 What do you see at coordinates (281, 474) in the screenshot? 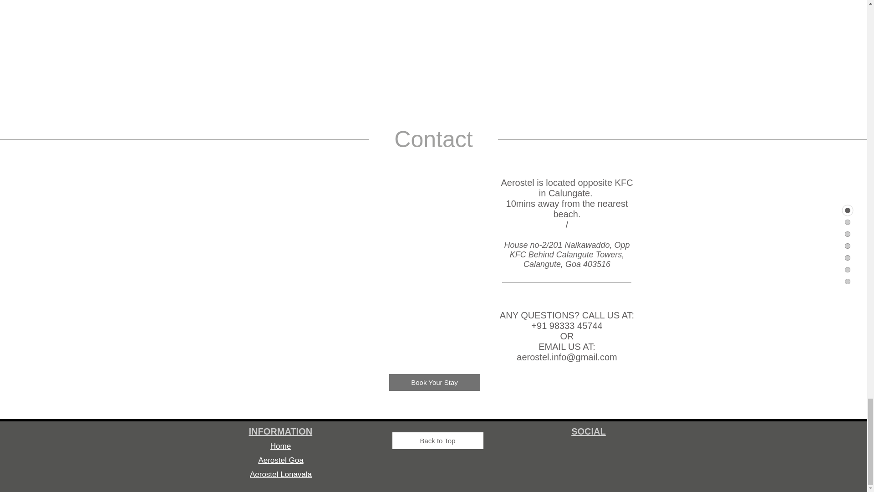
I see `Aerostel Lonavala` at bounding box center [281, 474].